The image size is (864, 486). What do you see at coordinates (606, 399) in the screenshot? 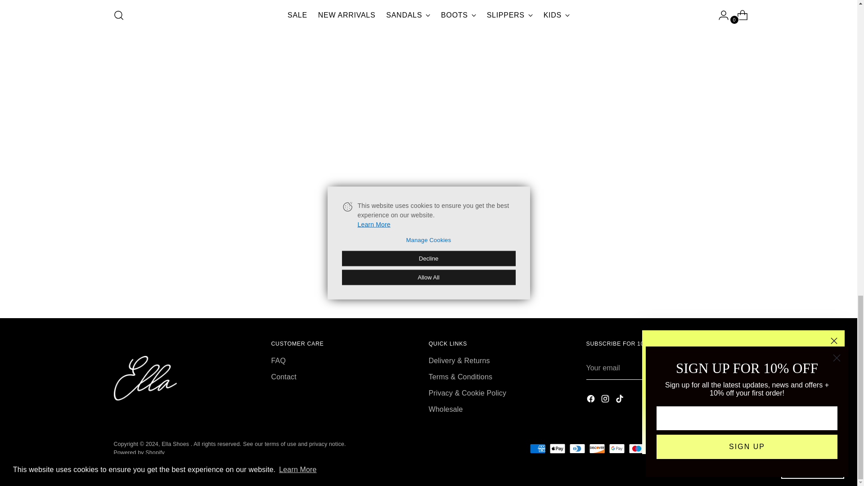
I see `Ella Shoes  on Instagram` at bounding box center [606, 399].